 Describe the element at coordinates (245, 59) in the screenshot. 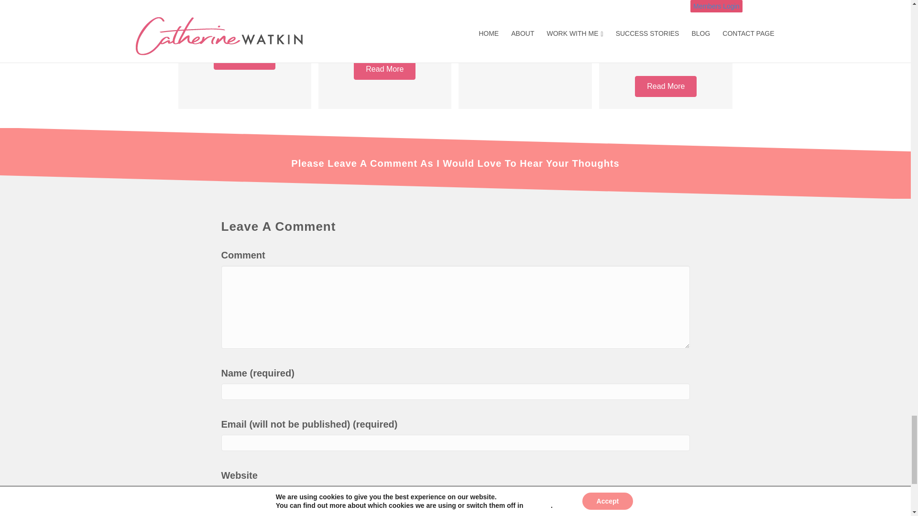

I see `Click Here` at that location.